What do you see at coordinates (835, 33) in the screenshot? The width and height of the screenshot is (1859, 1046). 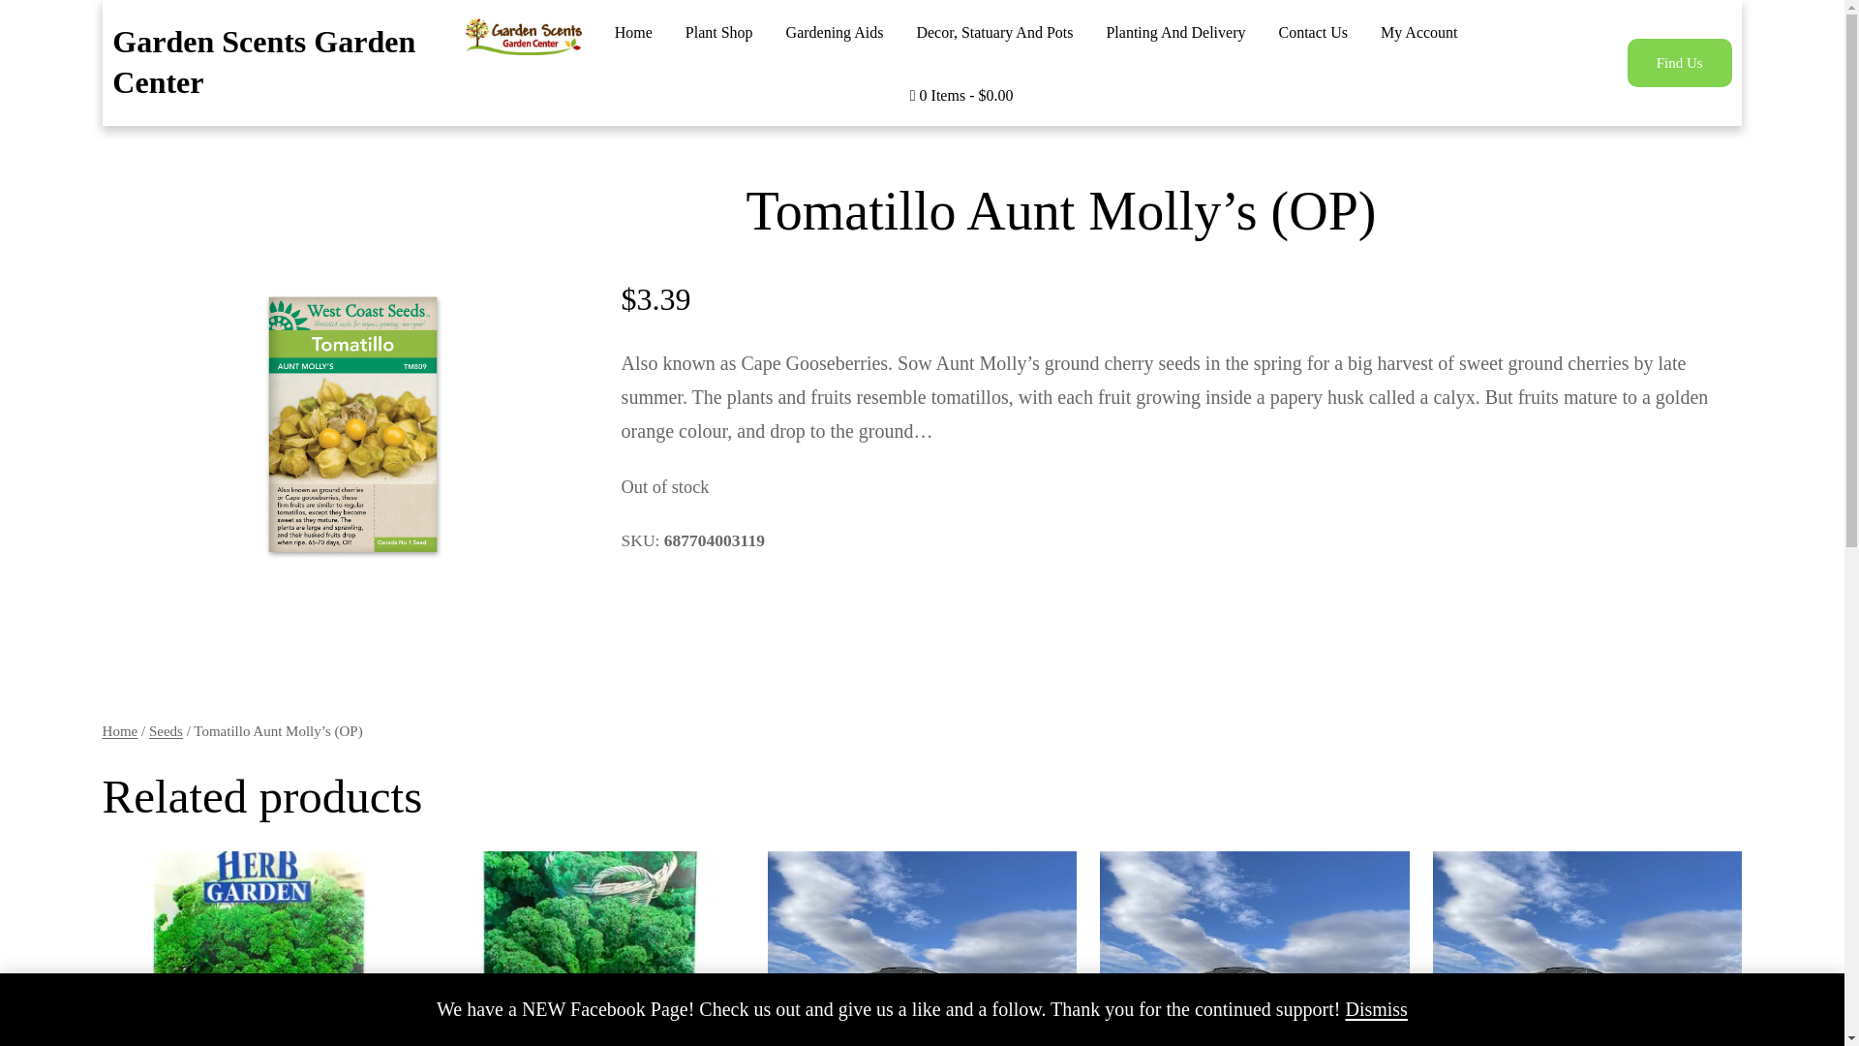 I see `Gardening Aids` at bounding box center [835, 33].